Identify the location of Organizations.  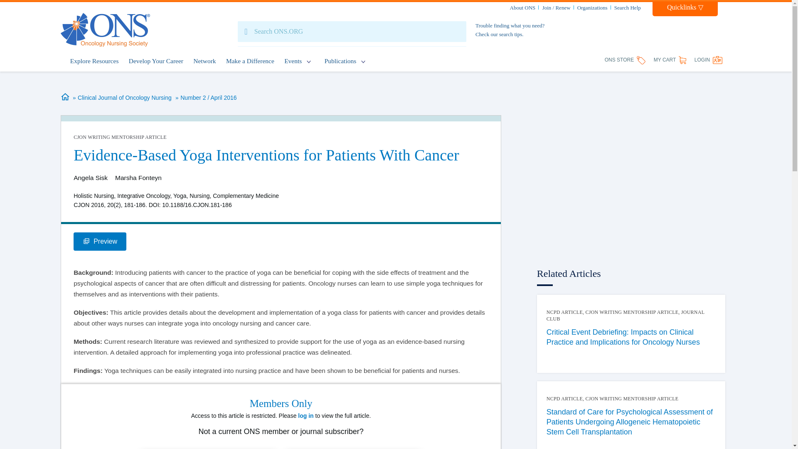
(592, 7).